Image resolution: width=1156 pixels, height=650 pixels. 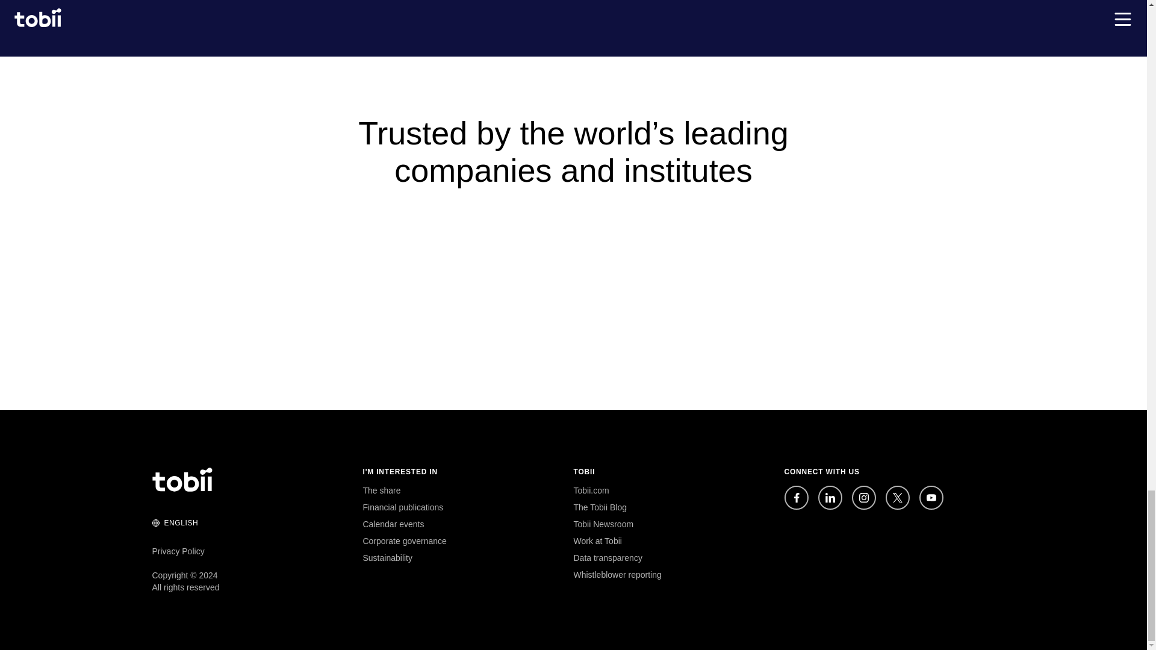 What do you see at coordinates (617, 575) in the screenshot?
I see `Whistleblower reporting` at bounding box center [617, 575].